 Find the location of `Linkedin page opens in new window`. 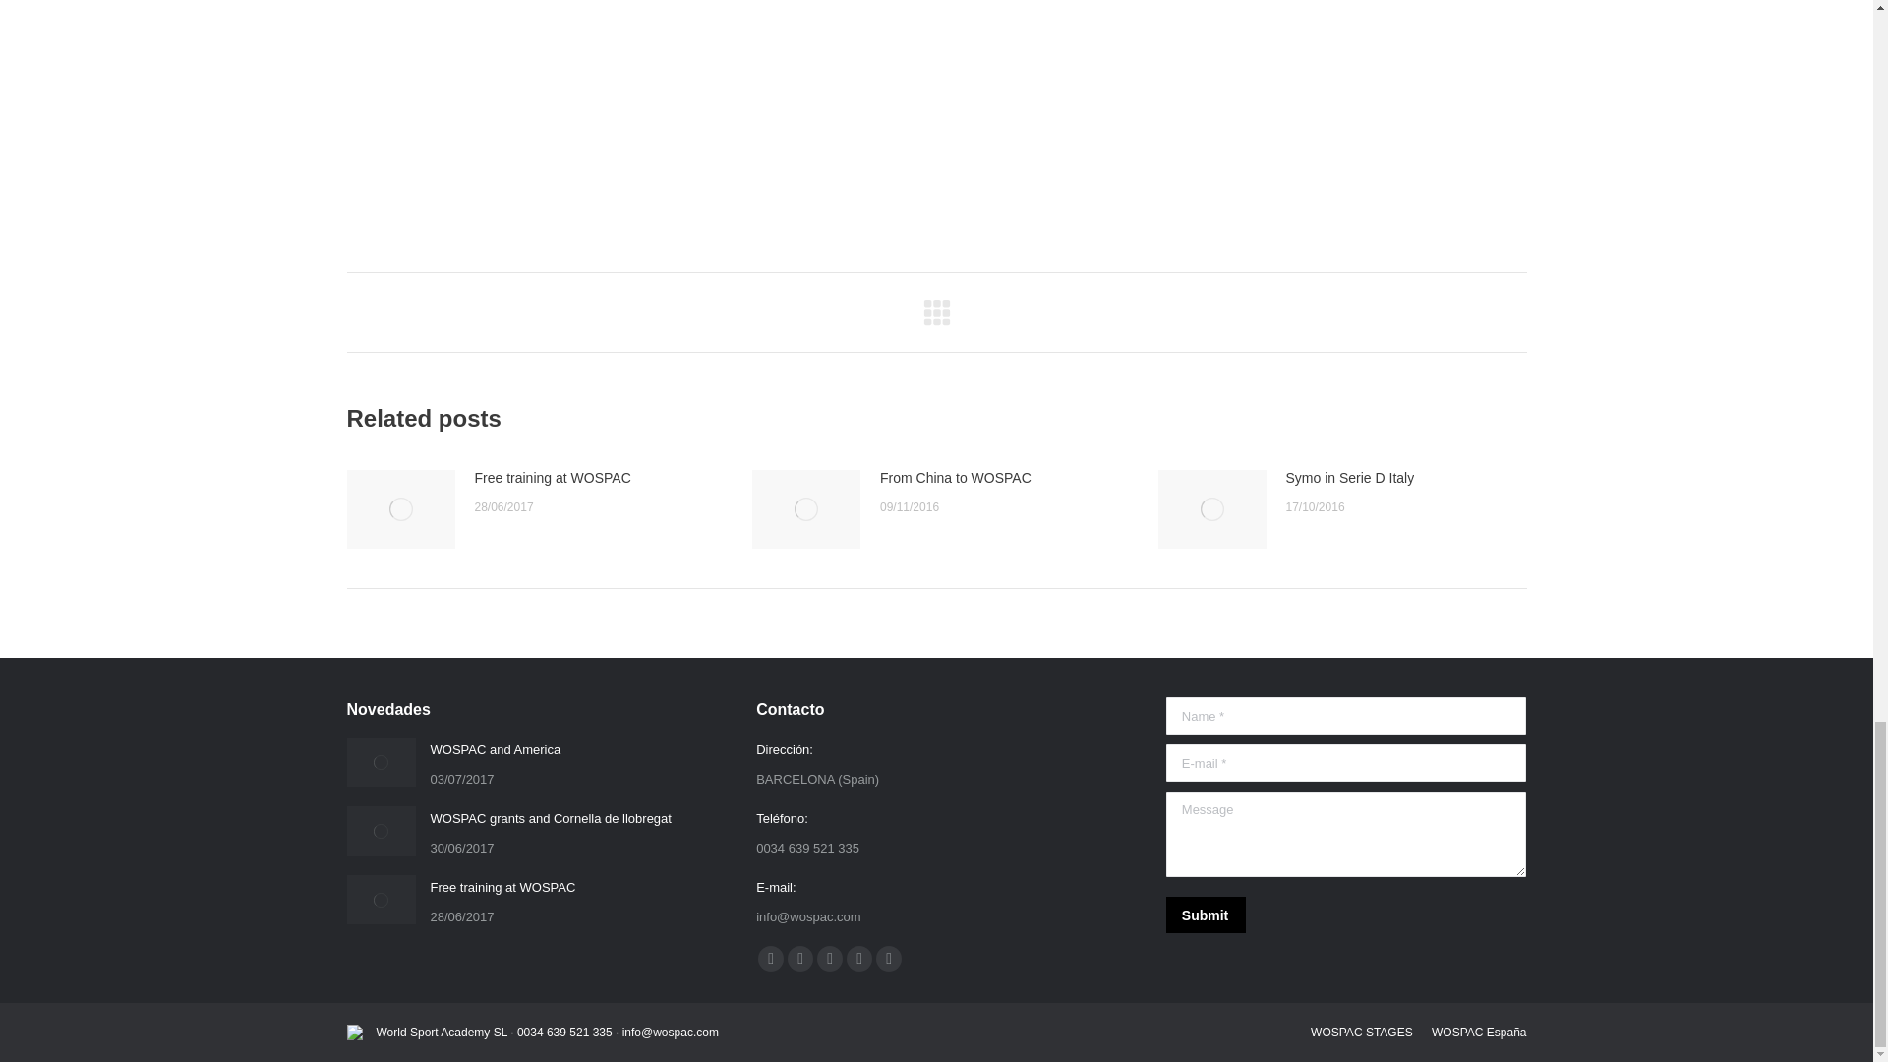

Linkedin page opens in new window is located at coordinates (859, 959).